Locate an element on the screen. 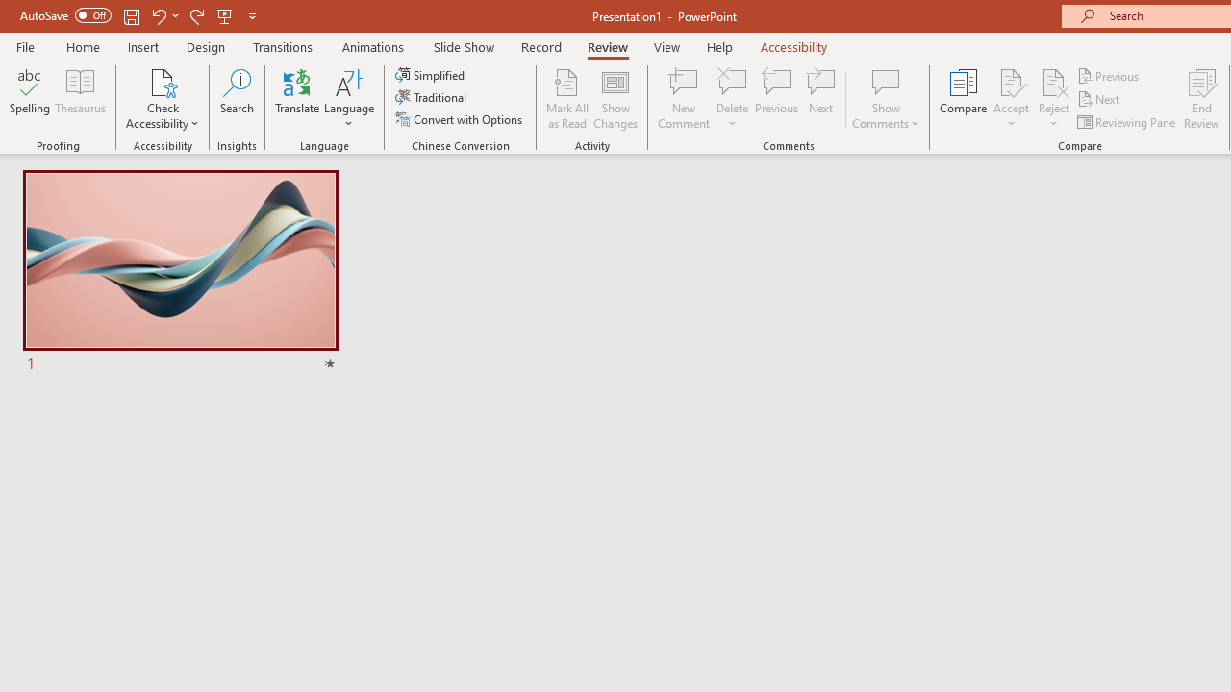 Image resolution: width=1231 pixels, height=692 pixels. Check Accessibility is located at coordinates (163, 81).